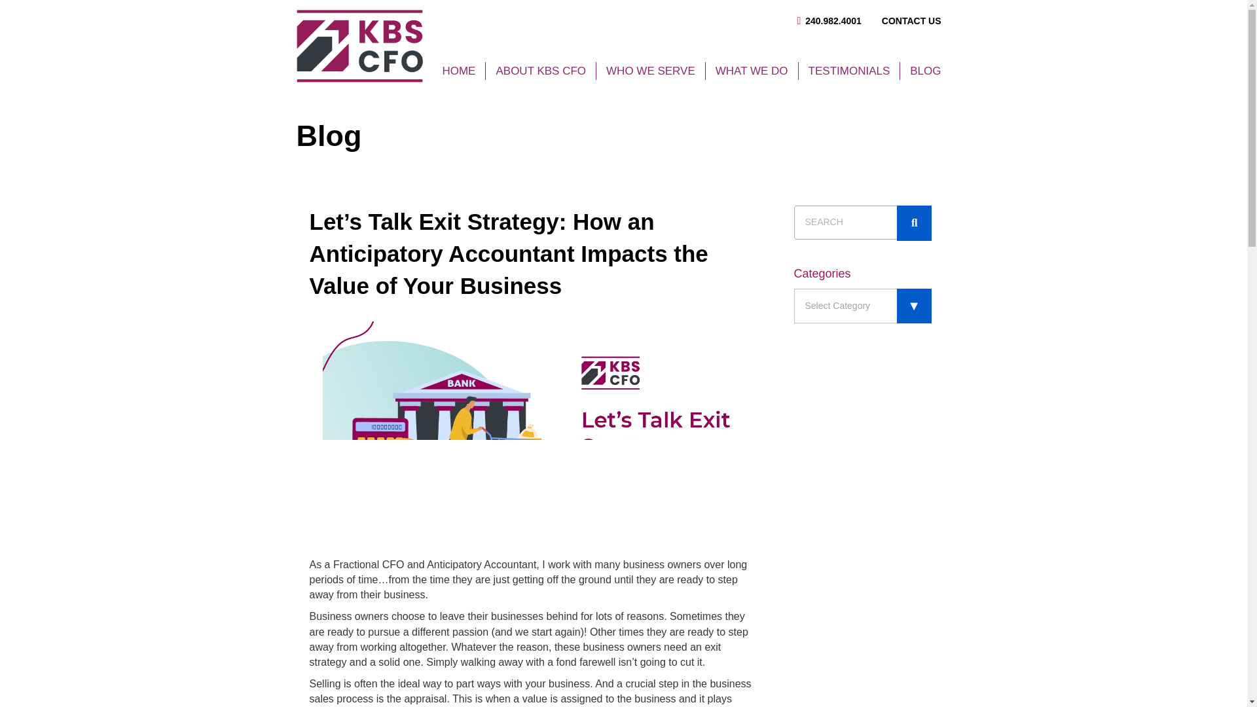 The image size is (1257, 707). I want to click on SEARCH, so click(862, 223).